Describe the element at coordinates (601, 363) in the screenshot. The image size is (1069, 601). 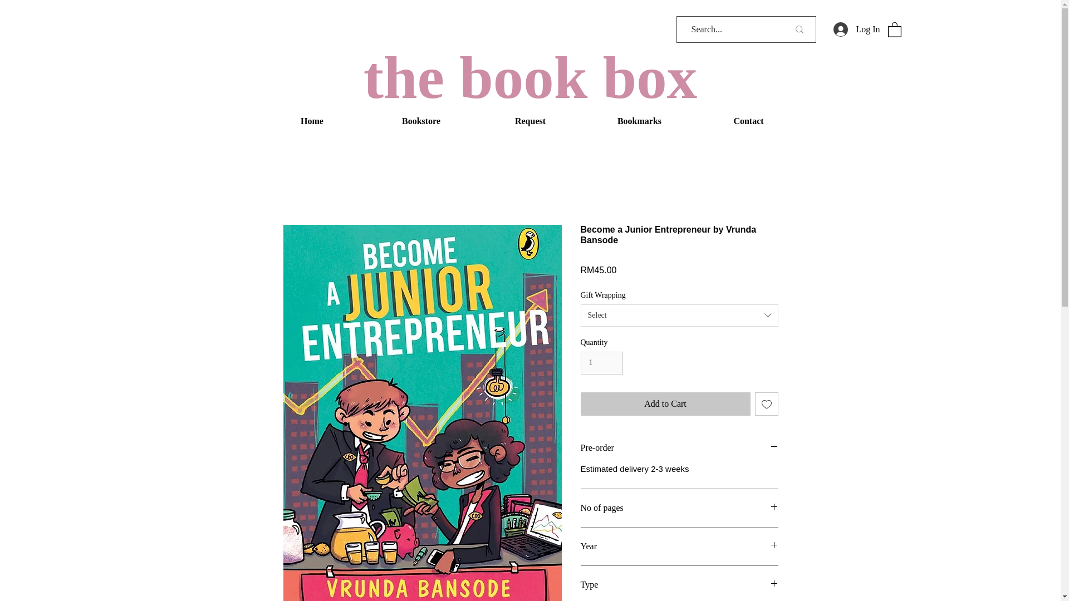
I see `1` at that location.